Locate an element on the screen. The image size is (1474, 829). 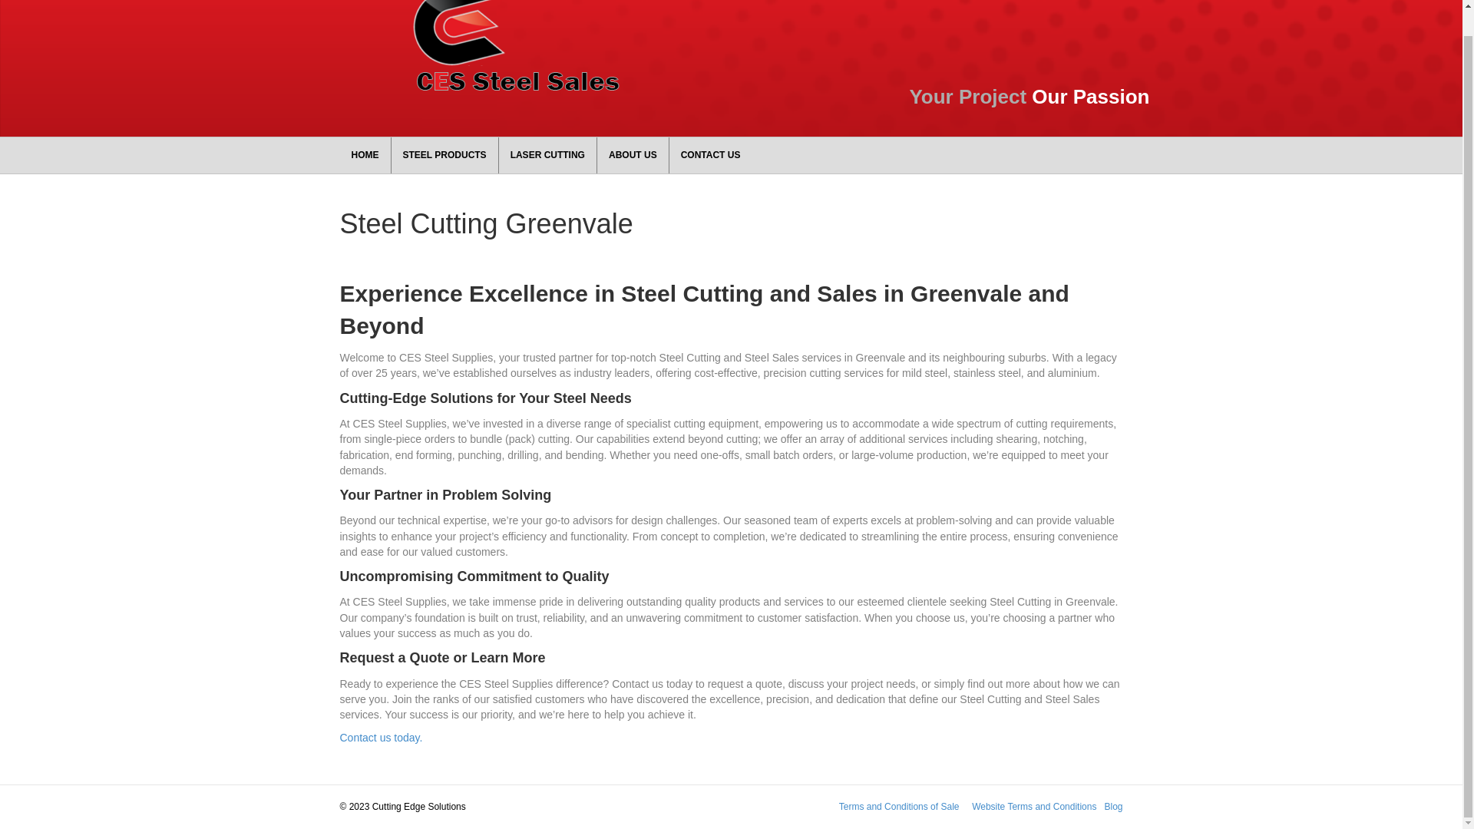
Contact us today. is located at coordinates (380, 737).